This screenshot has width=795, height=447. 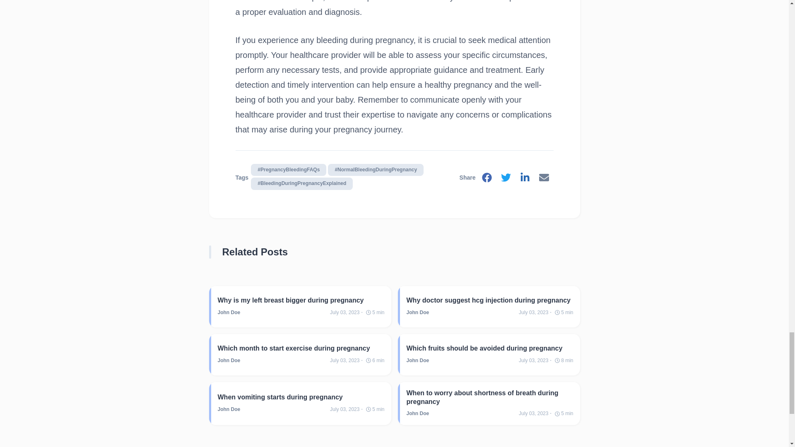 I want to click on John Doe, so click(x=417, y=413).